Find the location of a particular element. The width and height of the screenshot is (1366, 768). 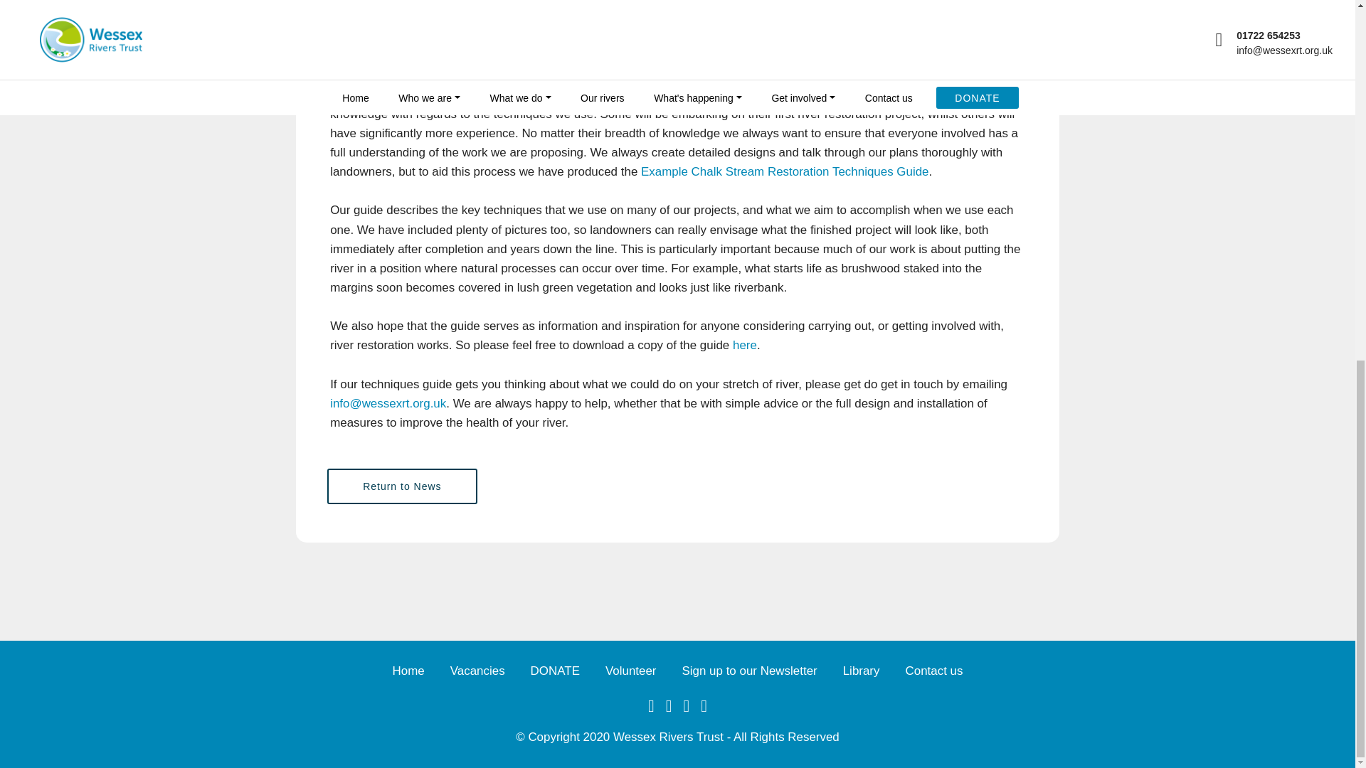

DONATE is located at coordinates (555, 670).